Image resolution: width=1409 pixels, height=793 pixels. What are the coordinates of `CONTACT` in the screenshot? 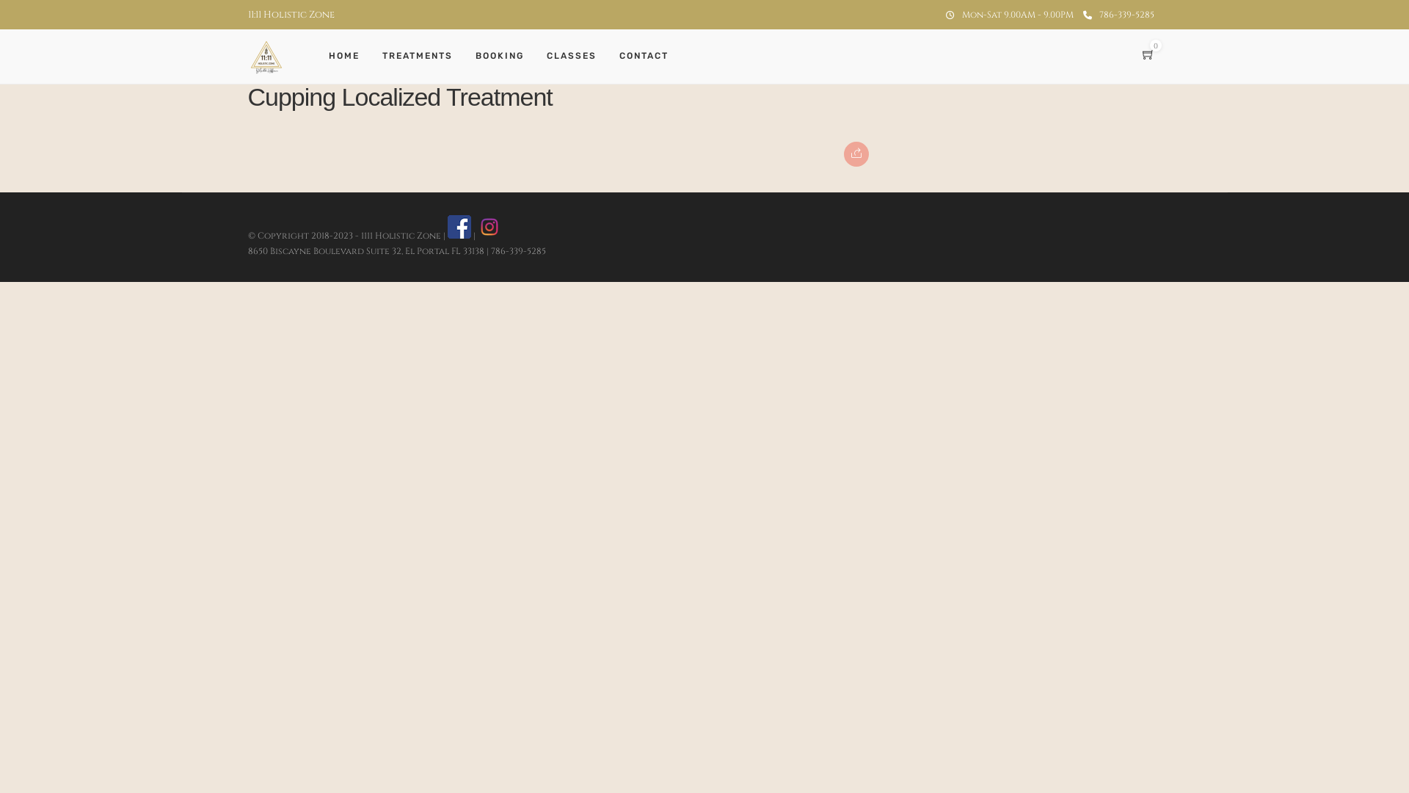 It's located at (650, 57).